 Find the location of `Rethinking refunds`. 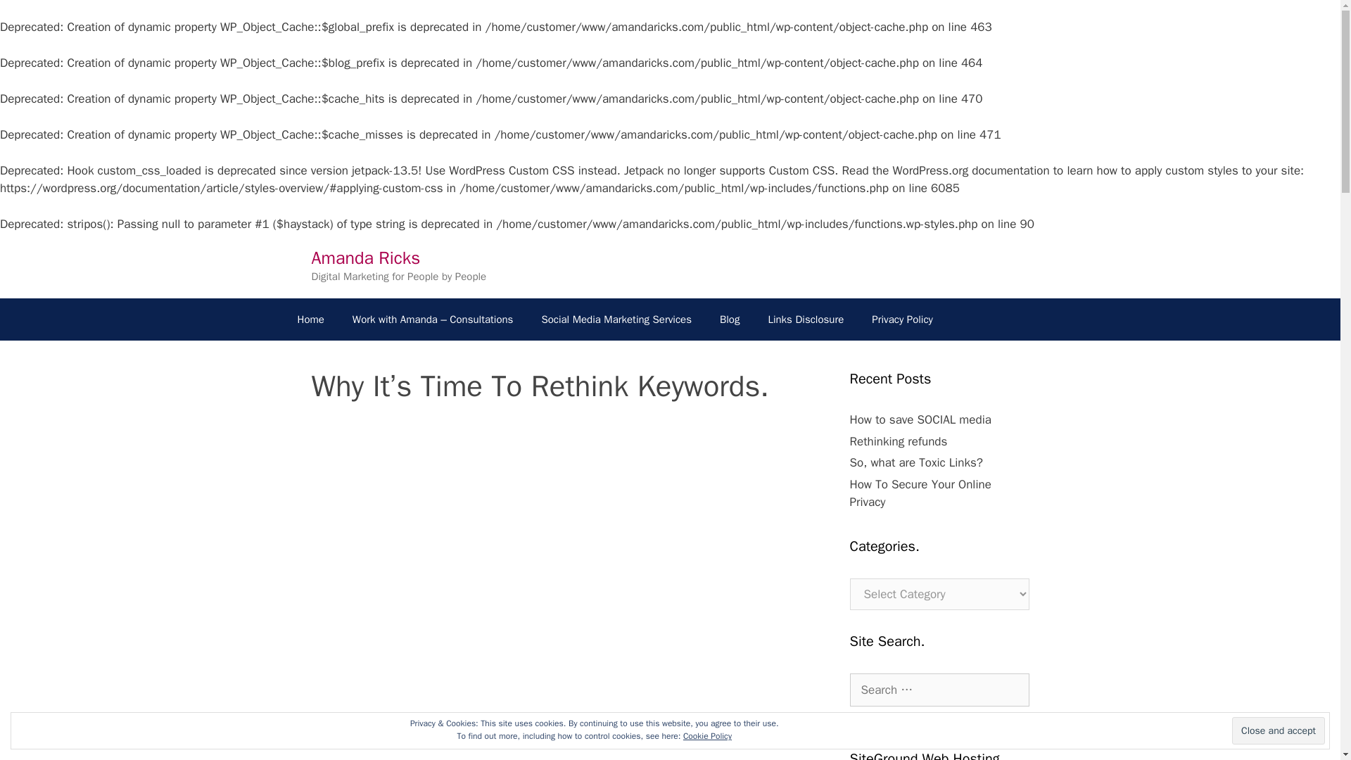

Rethinking refunds is located at coordinates (899, 441).